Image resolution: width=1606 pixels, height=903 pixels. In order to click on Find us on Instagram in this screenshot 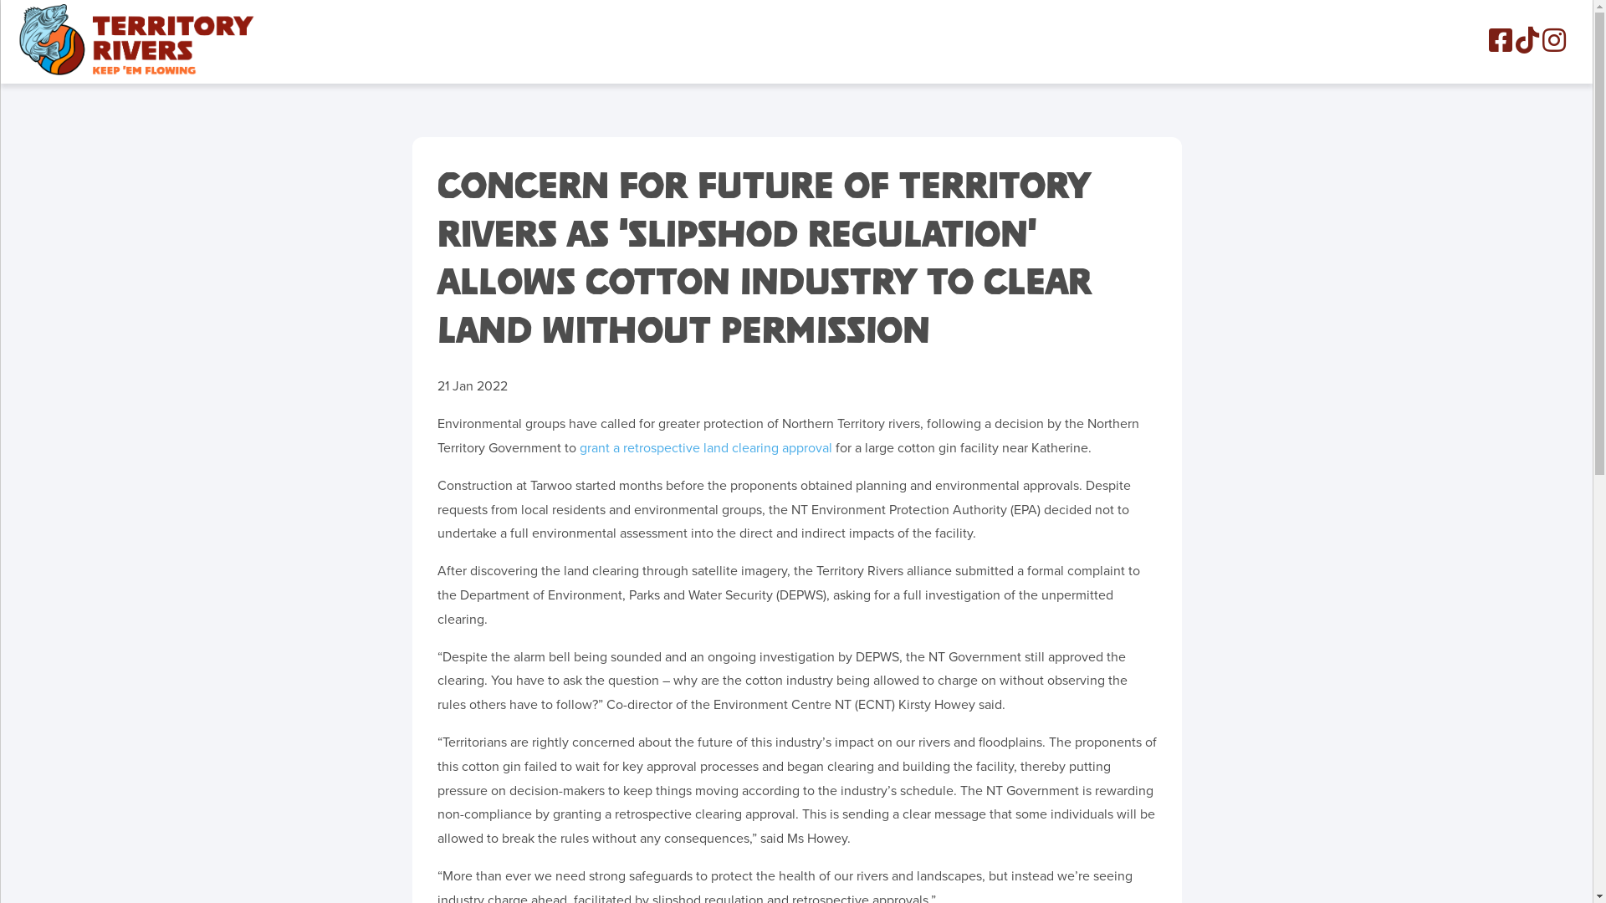, I will do `click(1554, 40)`.